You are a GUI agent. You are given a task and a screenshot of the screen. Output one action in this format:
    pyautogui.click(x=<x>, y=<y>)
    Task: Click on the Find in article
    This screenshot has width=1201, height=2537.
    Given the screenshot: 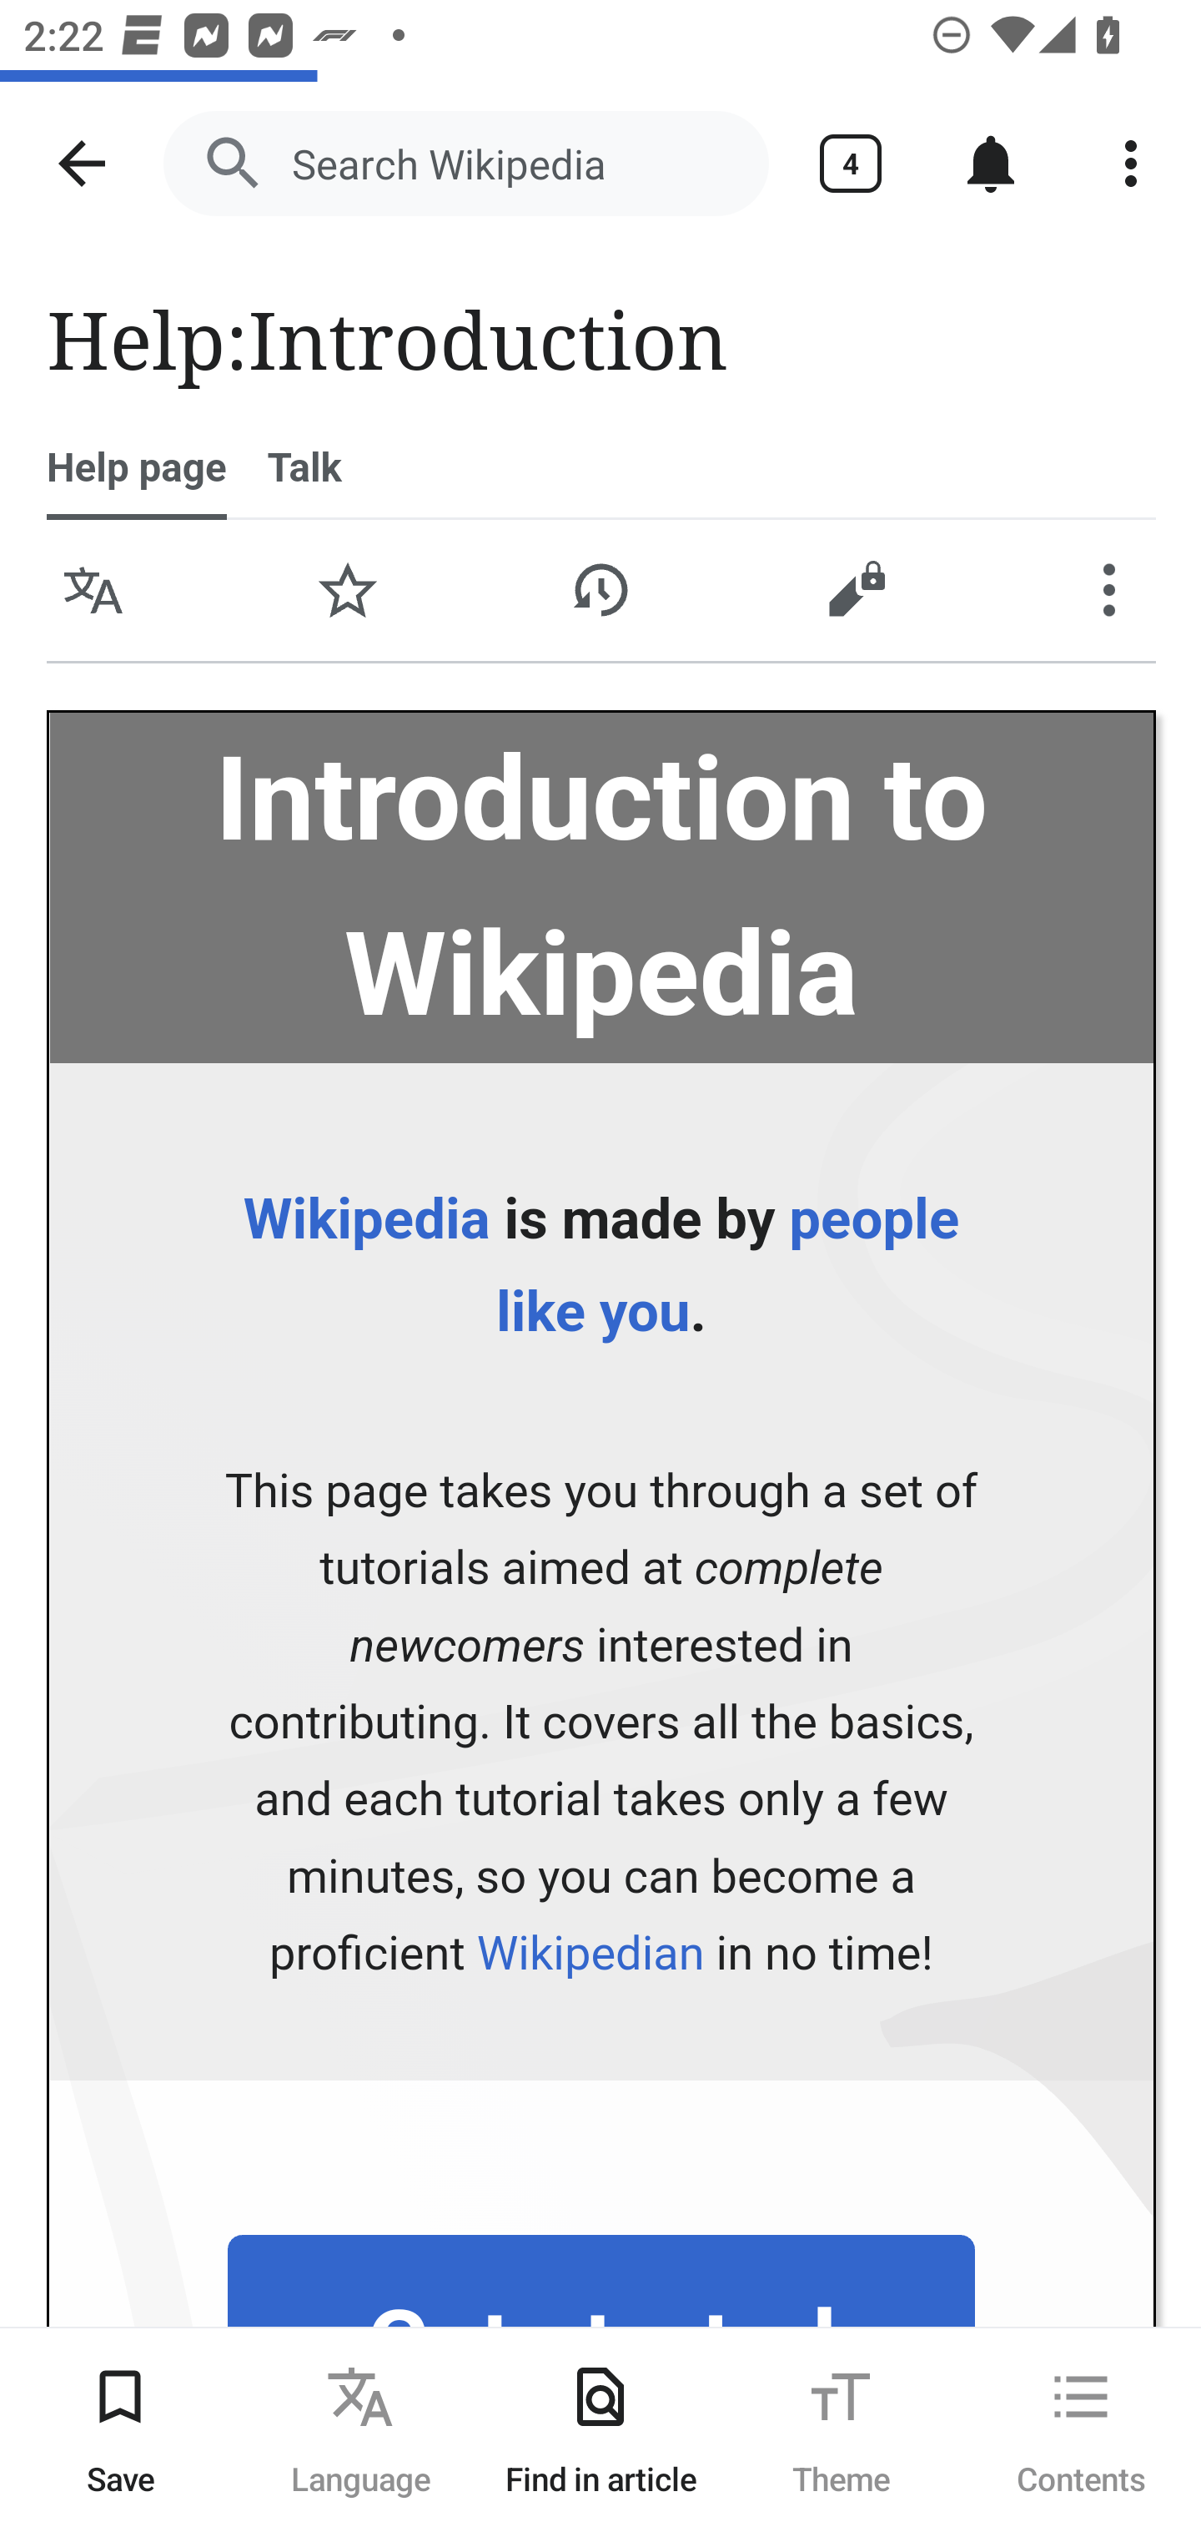 What is the action you would take?
    pyautogui.click(x=600, y=2432)
    